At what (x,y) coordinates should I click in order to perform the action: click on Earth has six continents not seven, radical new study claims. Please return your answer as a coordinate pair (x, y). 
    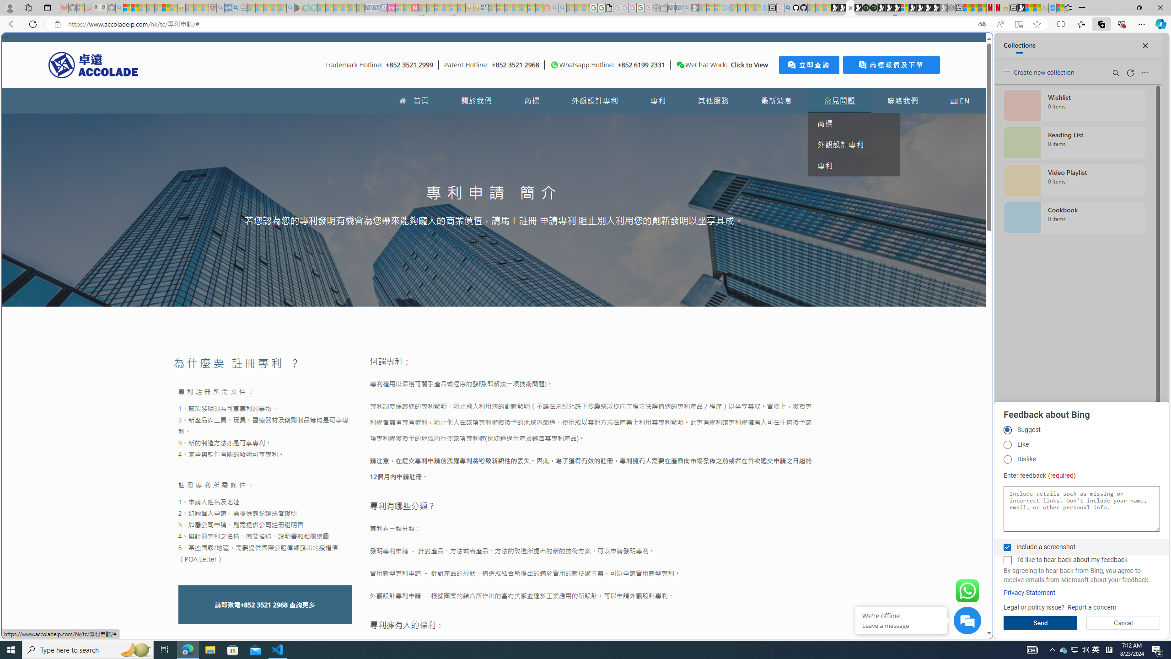
    Looking at the image, I should click on (1037, 8).